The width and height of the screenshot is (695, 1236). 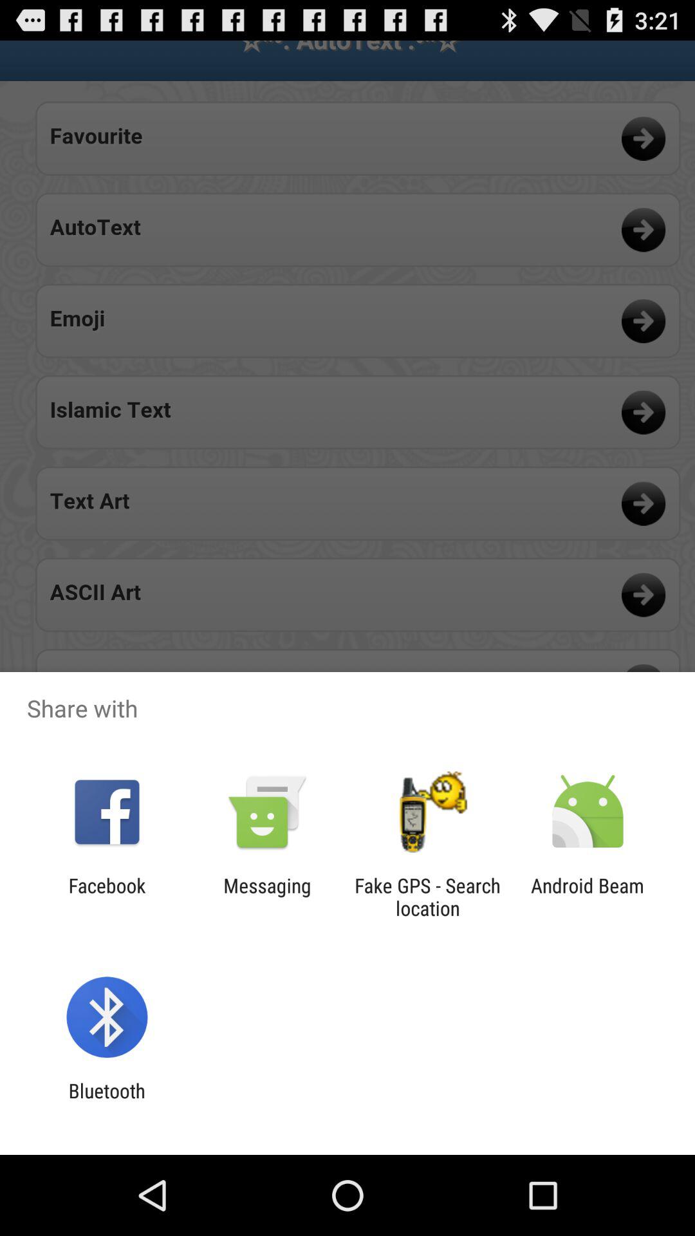 What do you see at coordinates (267, 897) in the screenshot?
I see `turn on the messaging icon` at bounding box center [267, 897].